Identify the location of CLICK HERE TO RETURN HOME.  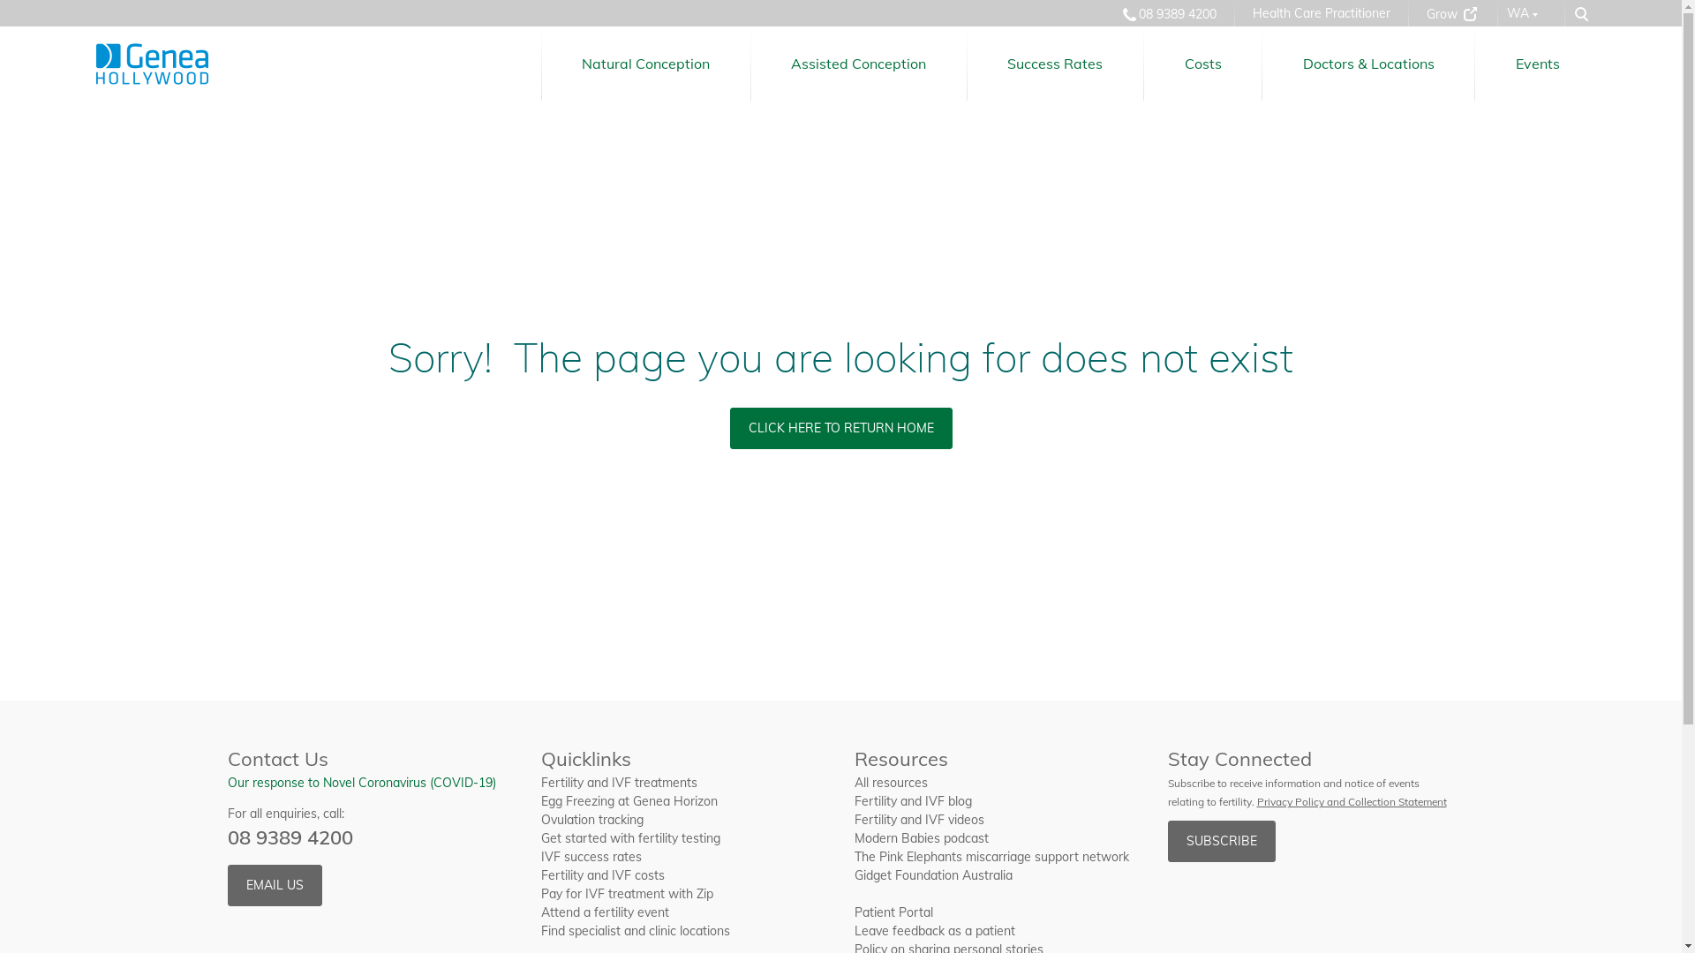
(840, 428).